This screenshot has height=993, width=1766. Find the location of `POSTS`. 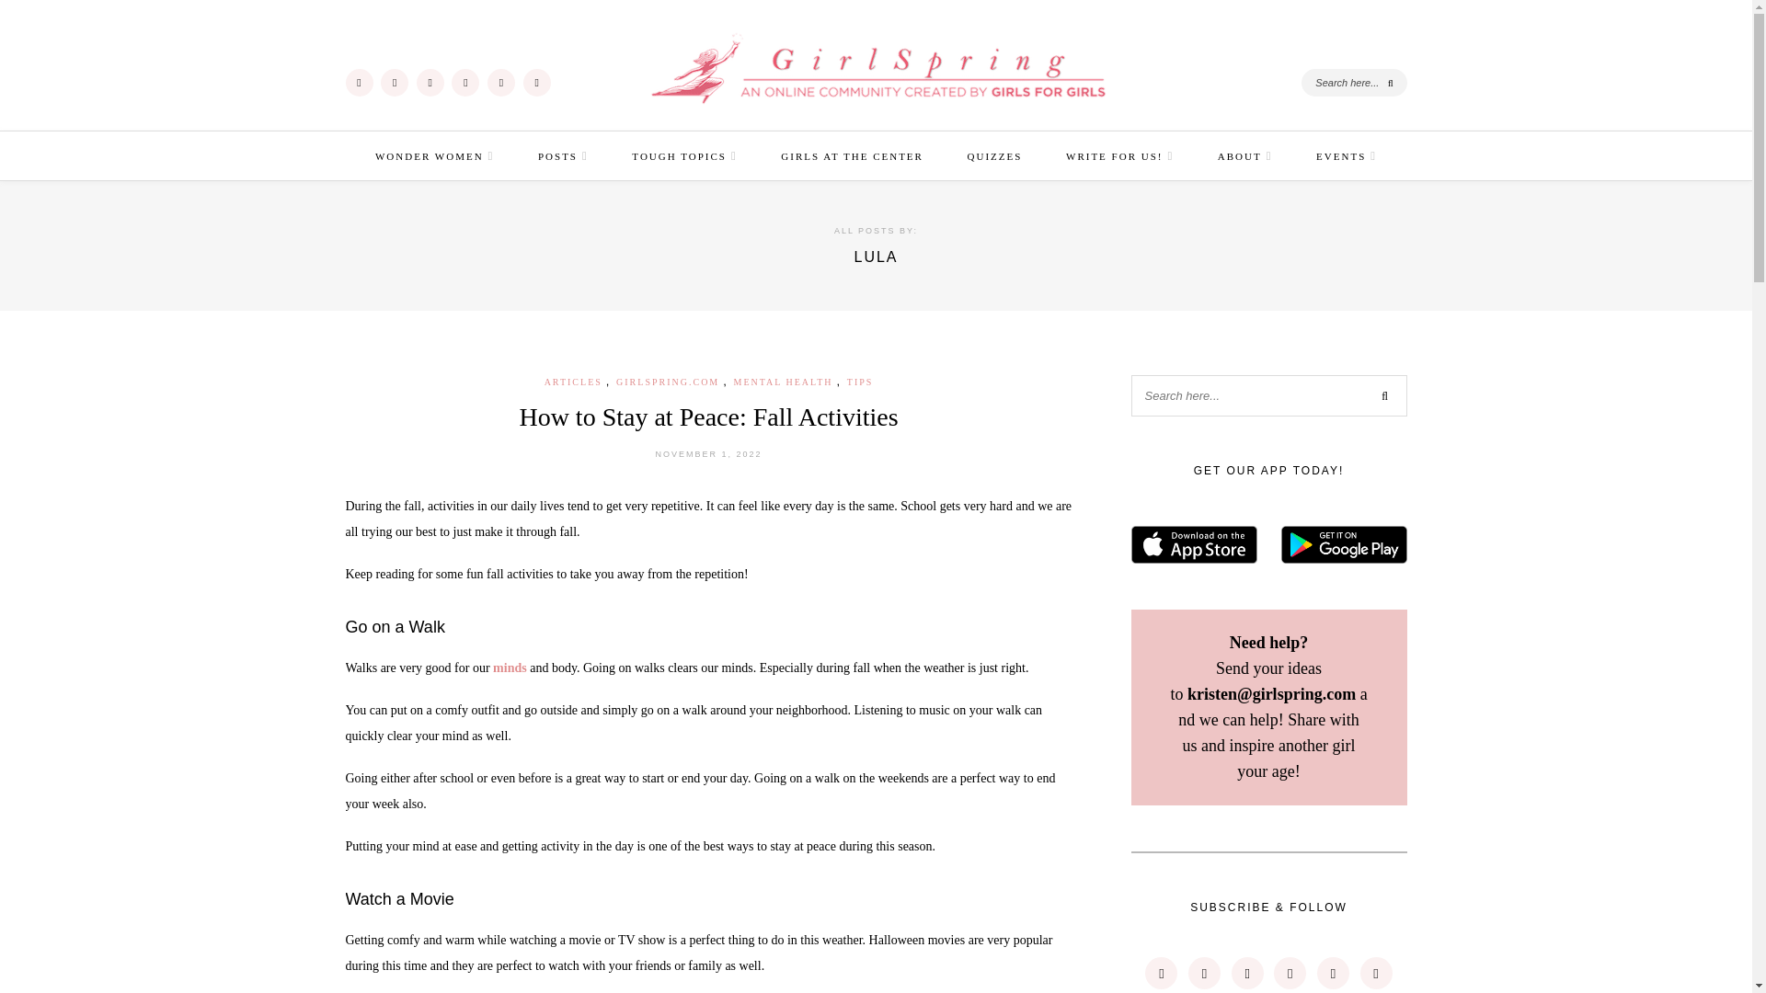

POSTS is located at coordinates (563, 155).